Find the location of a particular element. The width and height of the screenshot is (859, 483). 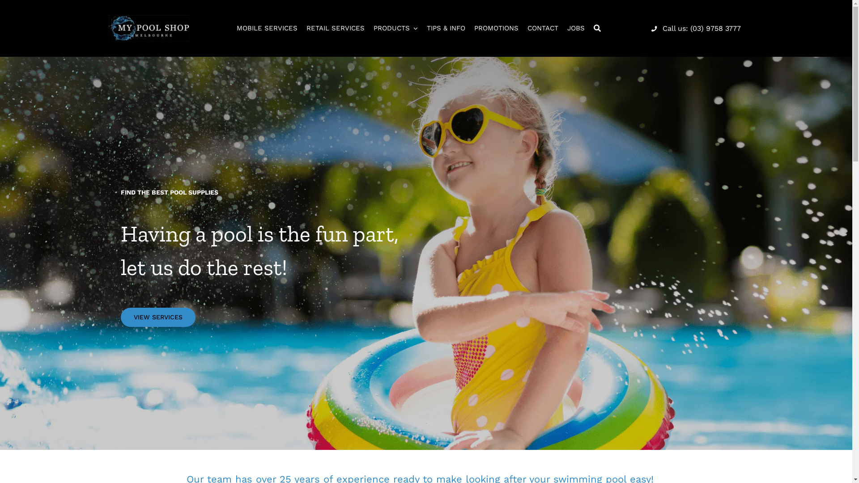

JOBS is located at coordinates (576, 29).